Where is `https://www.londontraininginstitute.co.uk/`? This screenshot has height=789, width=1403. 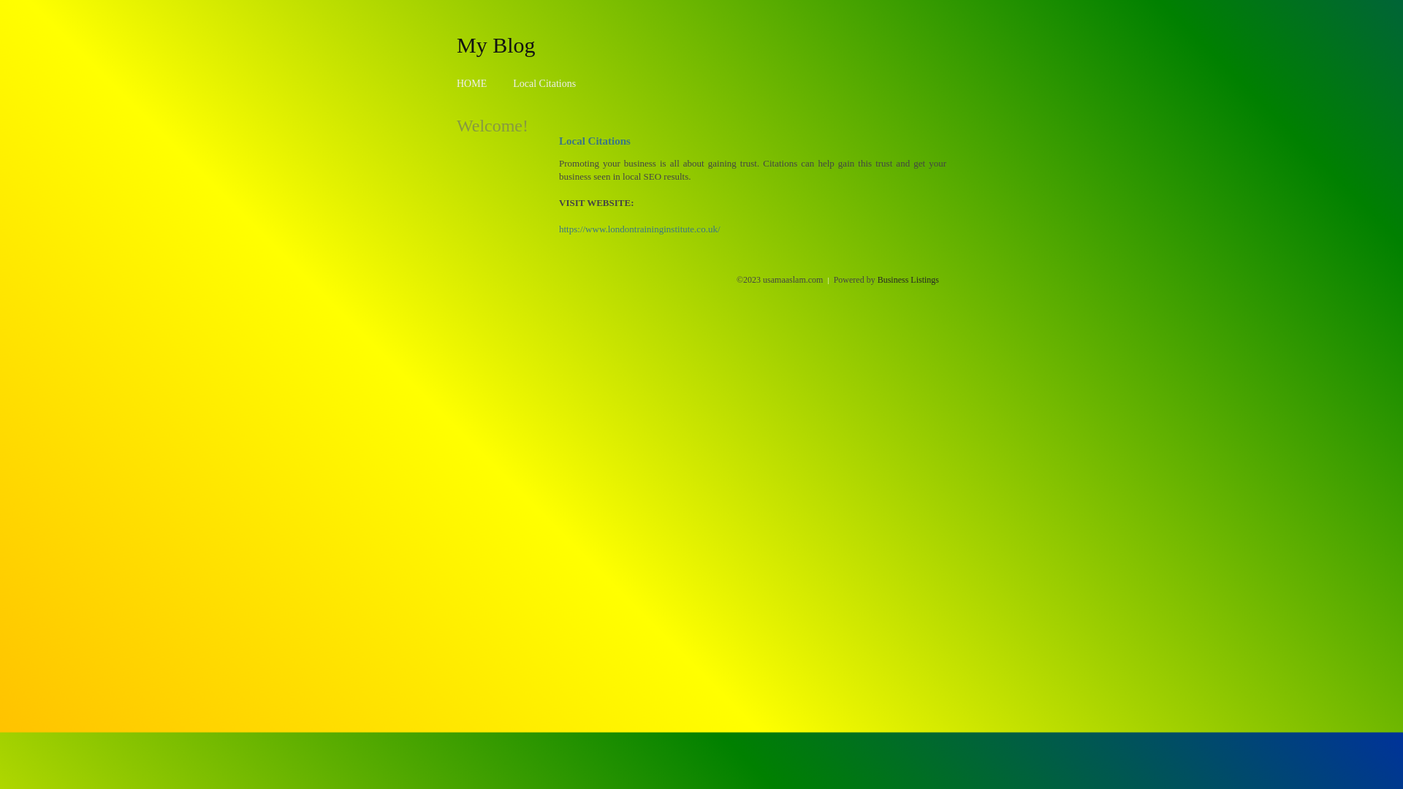
https://www.londontraininginstitute.co.uk/ is located at coordinates (640, 229).